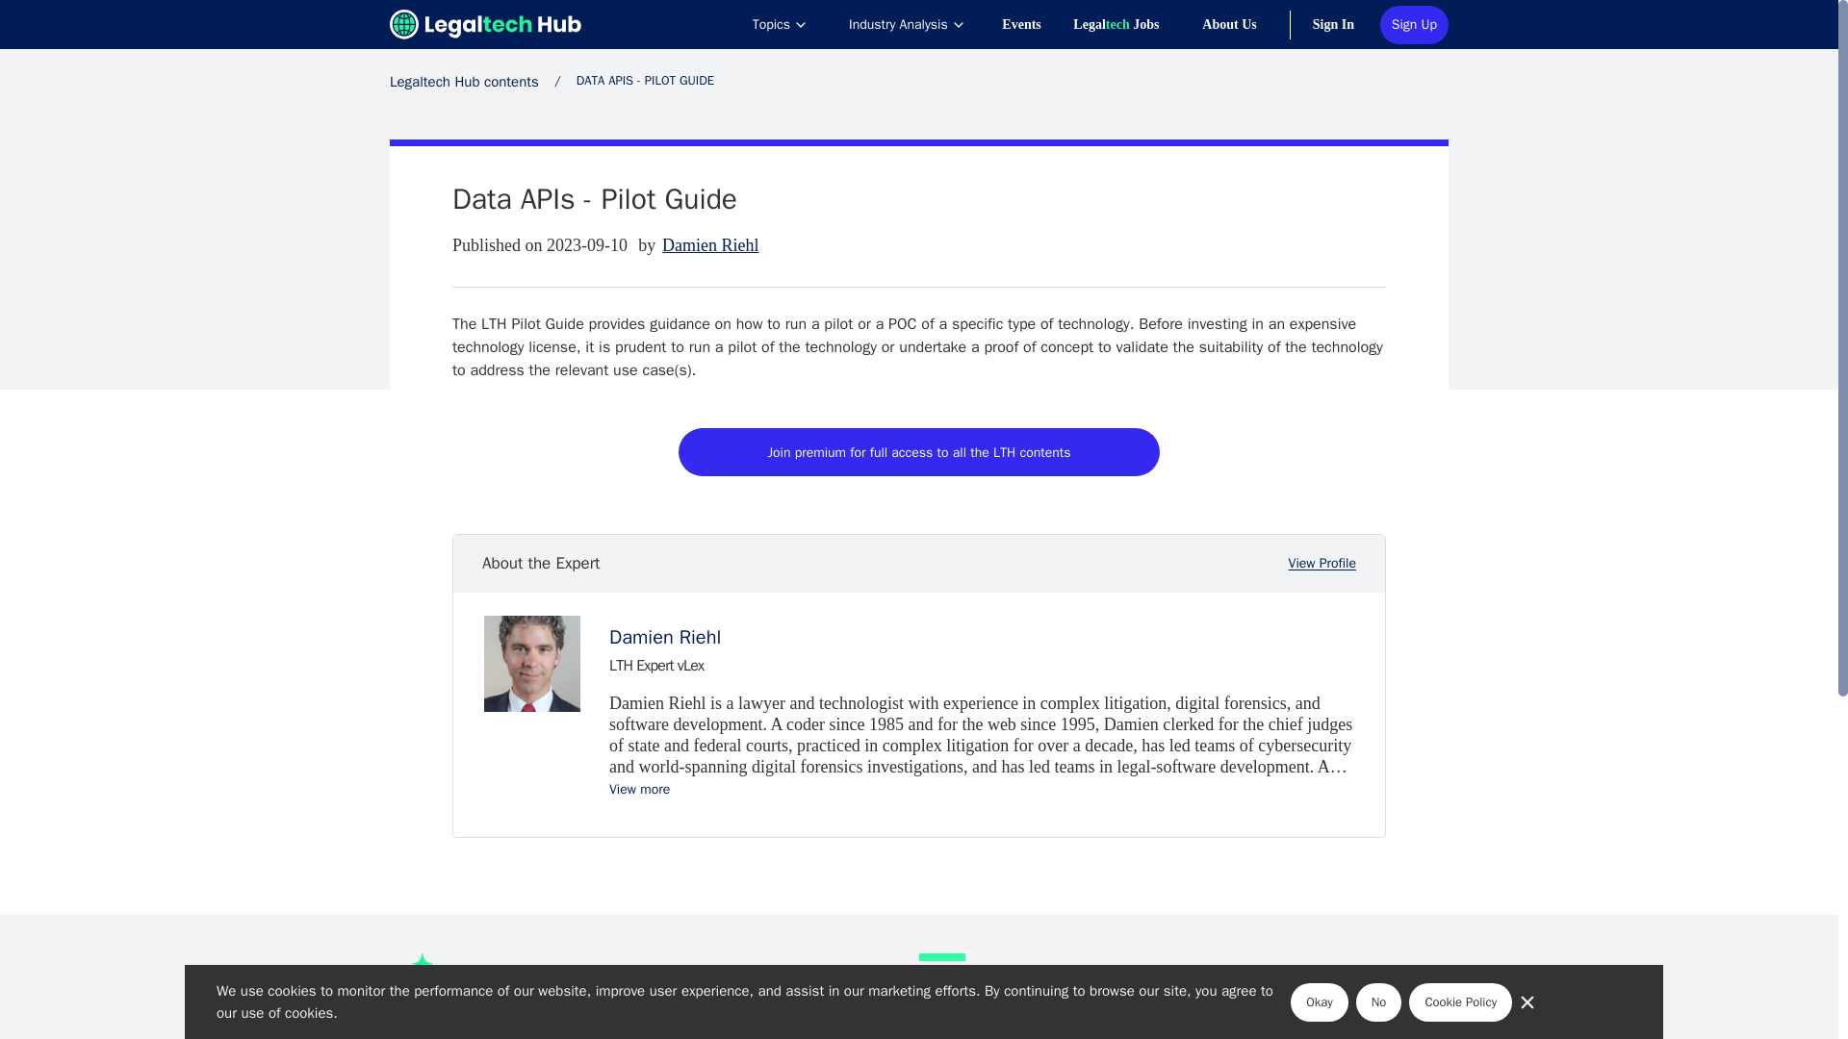 Image resolution: width=1848 pixels, height=1039 pixels. What do you see at coordinates (1379, 1001) in the screenshot?
I see `No` at bounding box center [1379, 1001].